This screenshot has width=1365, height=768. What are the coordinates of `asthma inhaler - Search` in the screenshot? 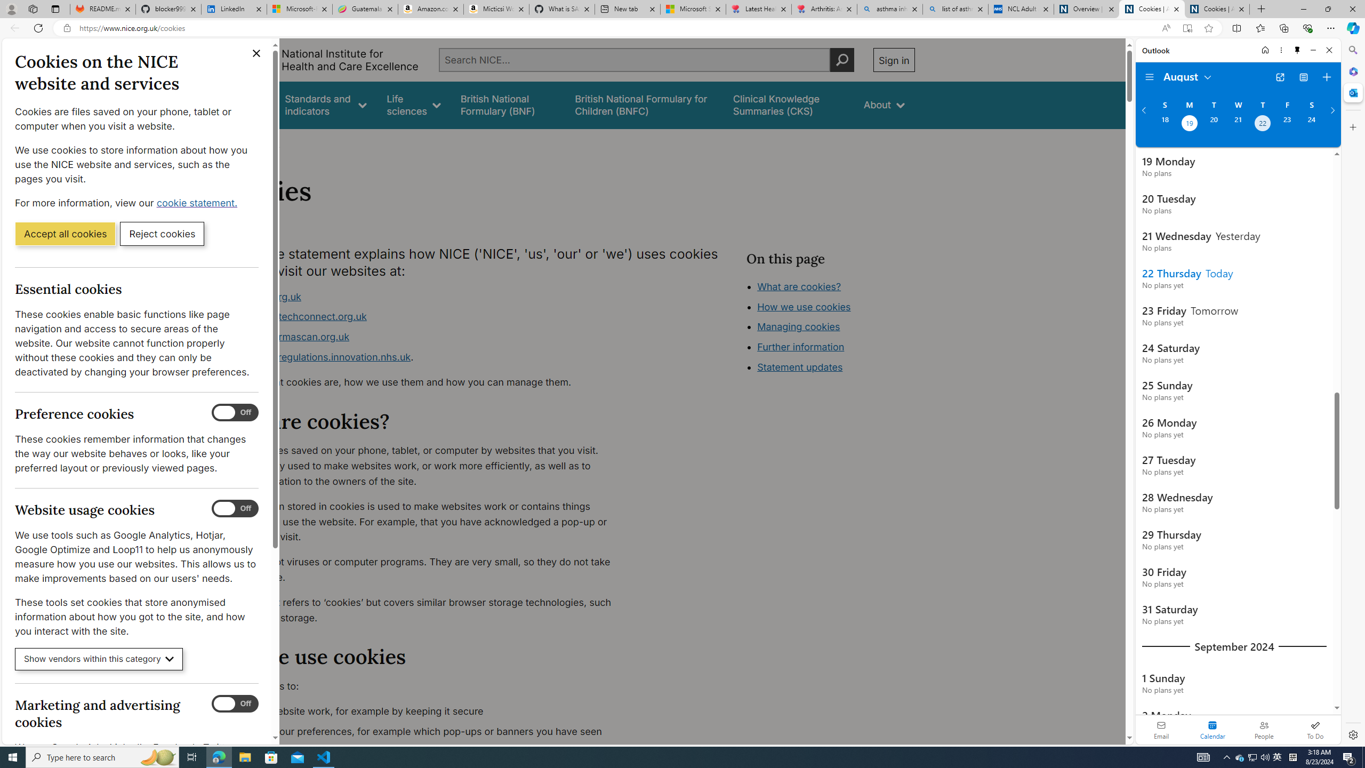 It's located at (890, 9).